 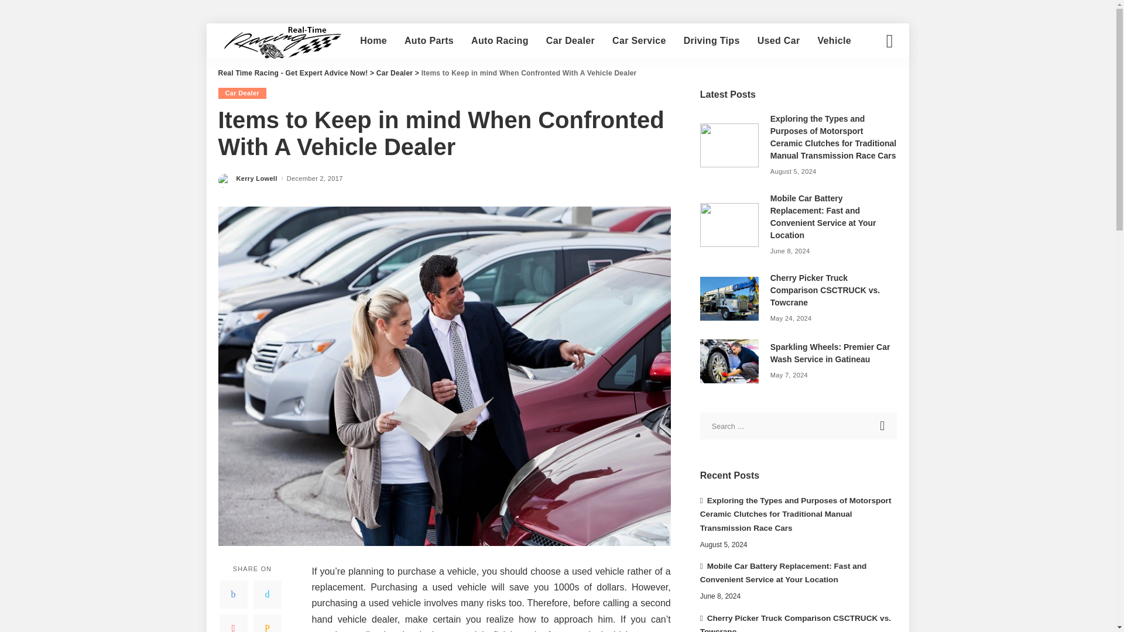 I want to click on Real Time Racing - Get Expert Advice Now!, so click(x=293, y=73).